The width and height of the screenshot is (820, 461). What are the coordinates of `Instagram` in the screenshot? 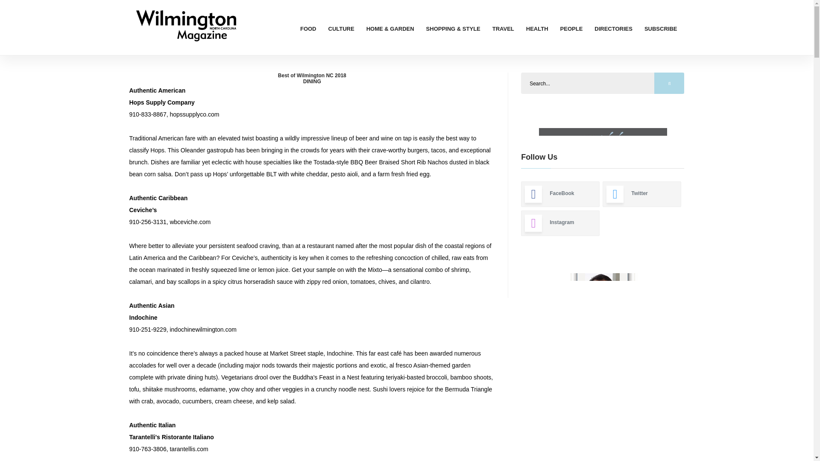 It's located at (560, 223).